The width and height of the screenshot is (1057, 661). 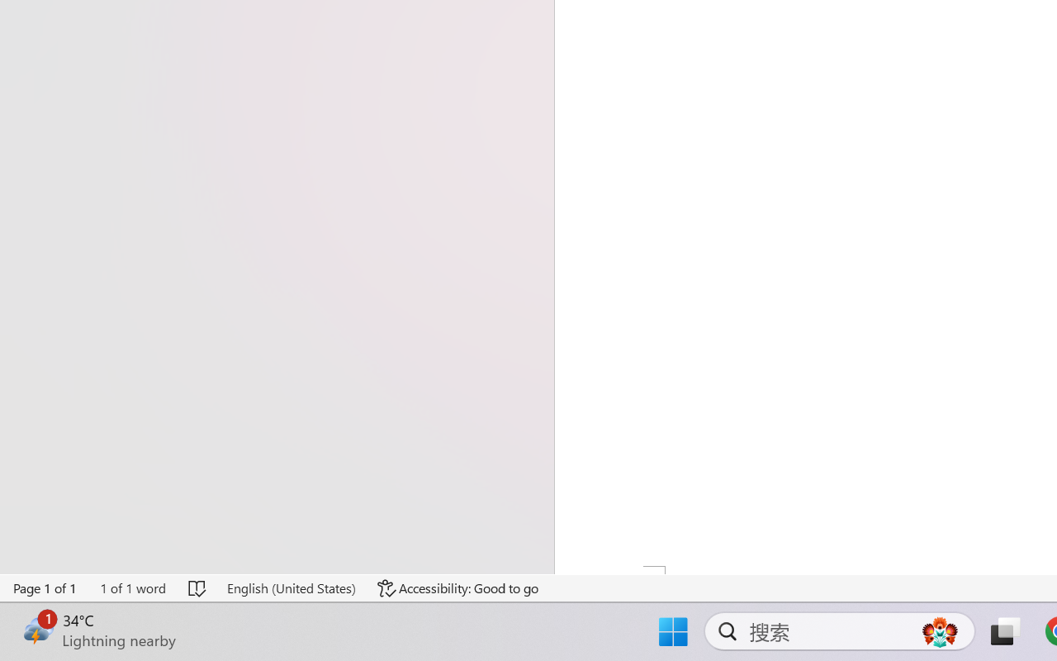 I want to click on Language English (United States), so click(x=291, y=588).